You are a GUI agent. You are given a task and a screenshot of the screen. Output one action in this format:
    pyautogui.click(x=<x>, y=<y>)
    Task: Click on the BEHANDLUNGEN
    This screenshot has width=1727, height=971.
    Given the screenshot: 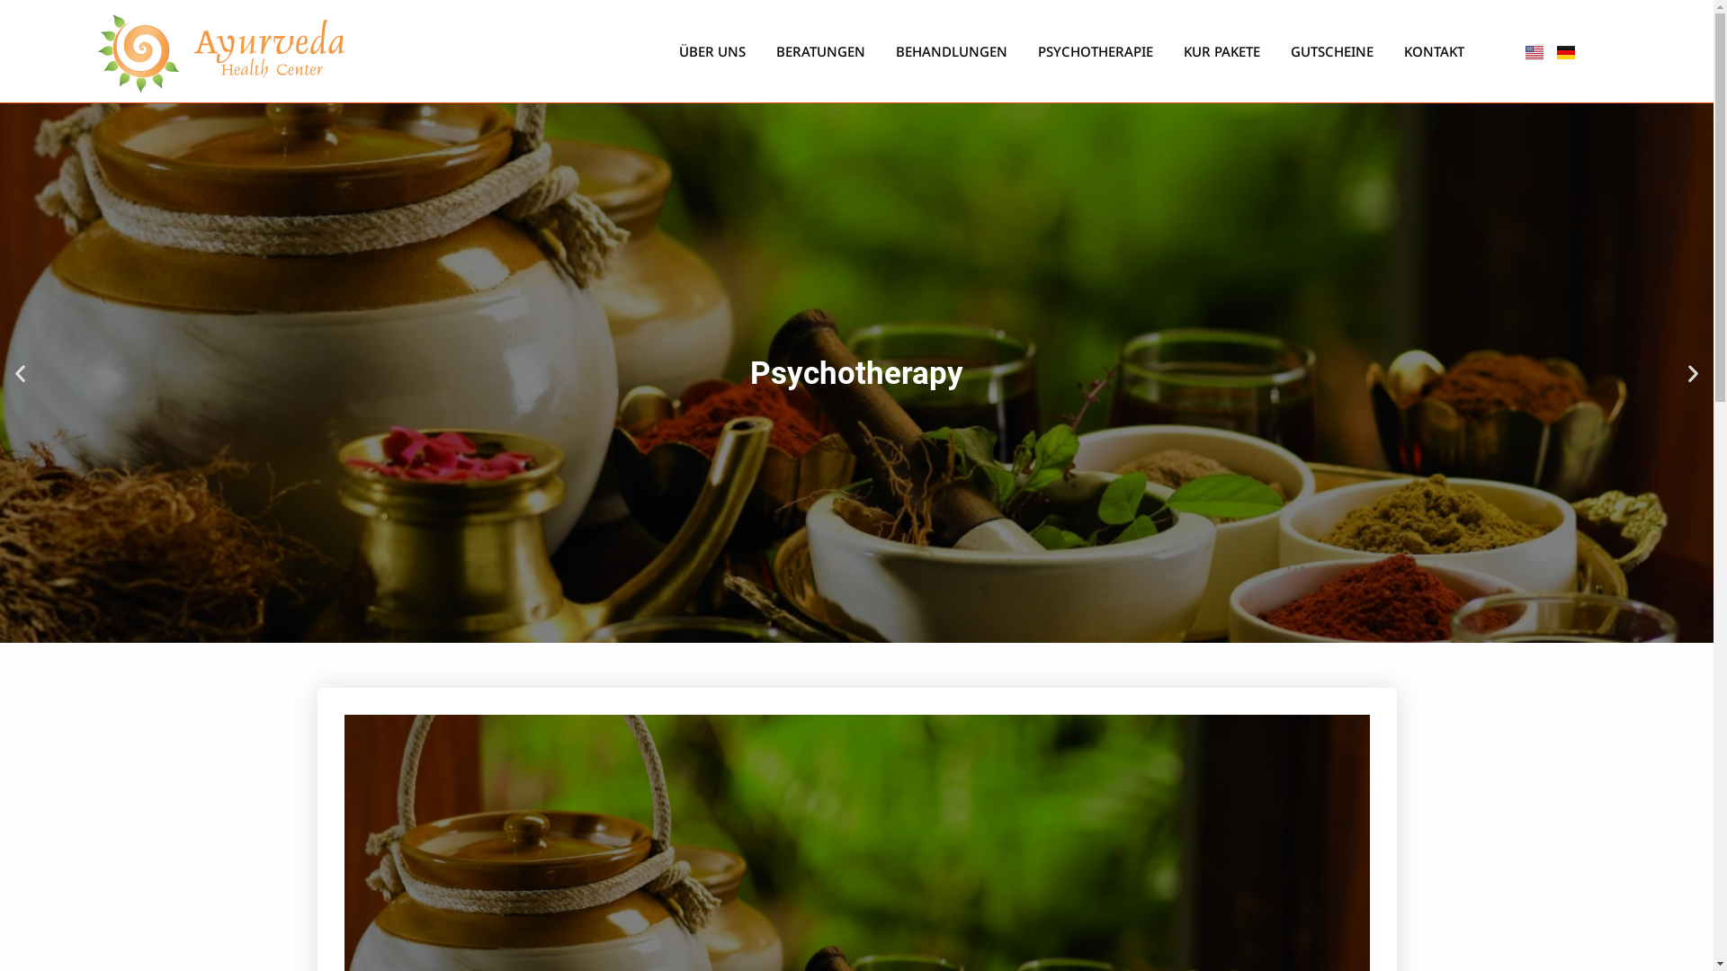 What is the action you would take?
    pyautogui.click(x=952, y=51)
    